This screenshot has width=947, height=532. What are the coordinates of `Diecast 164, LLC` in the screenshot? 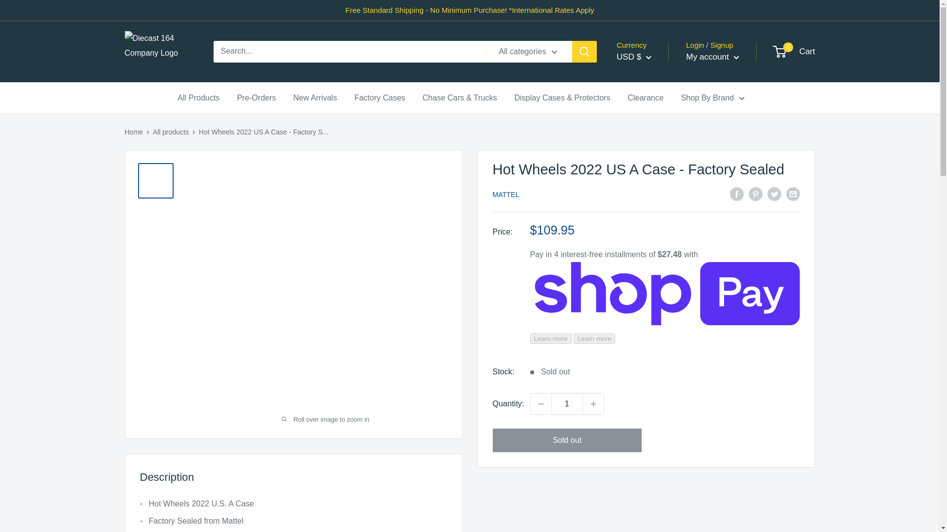 It's located at (158, 51).